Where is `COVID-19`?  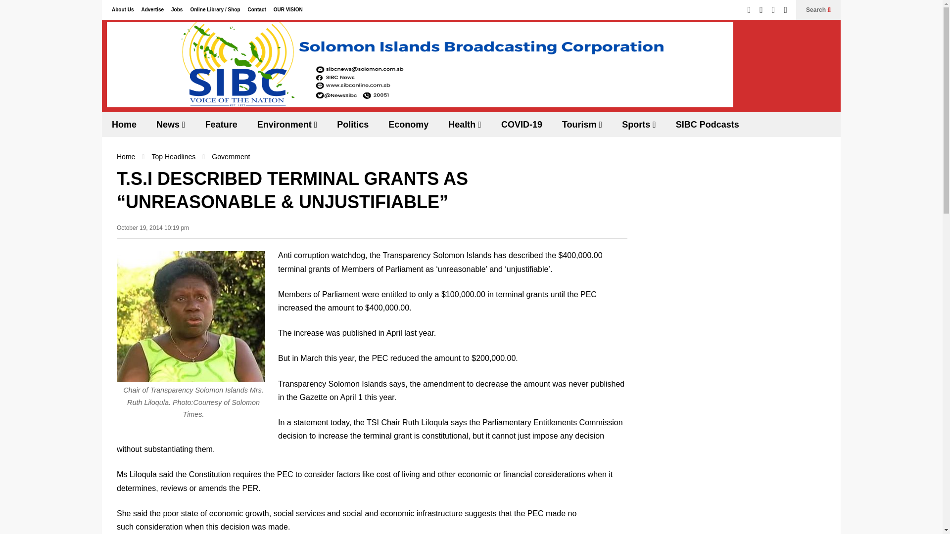 COVID-19 is located at coordinates (522, 124).